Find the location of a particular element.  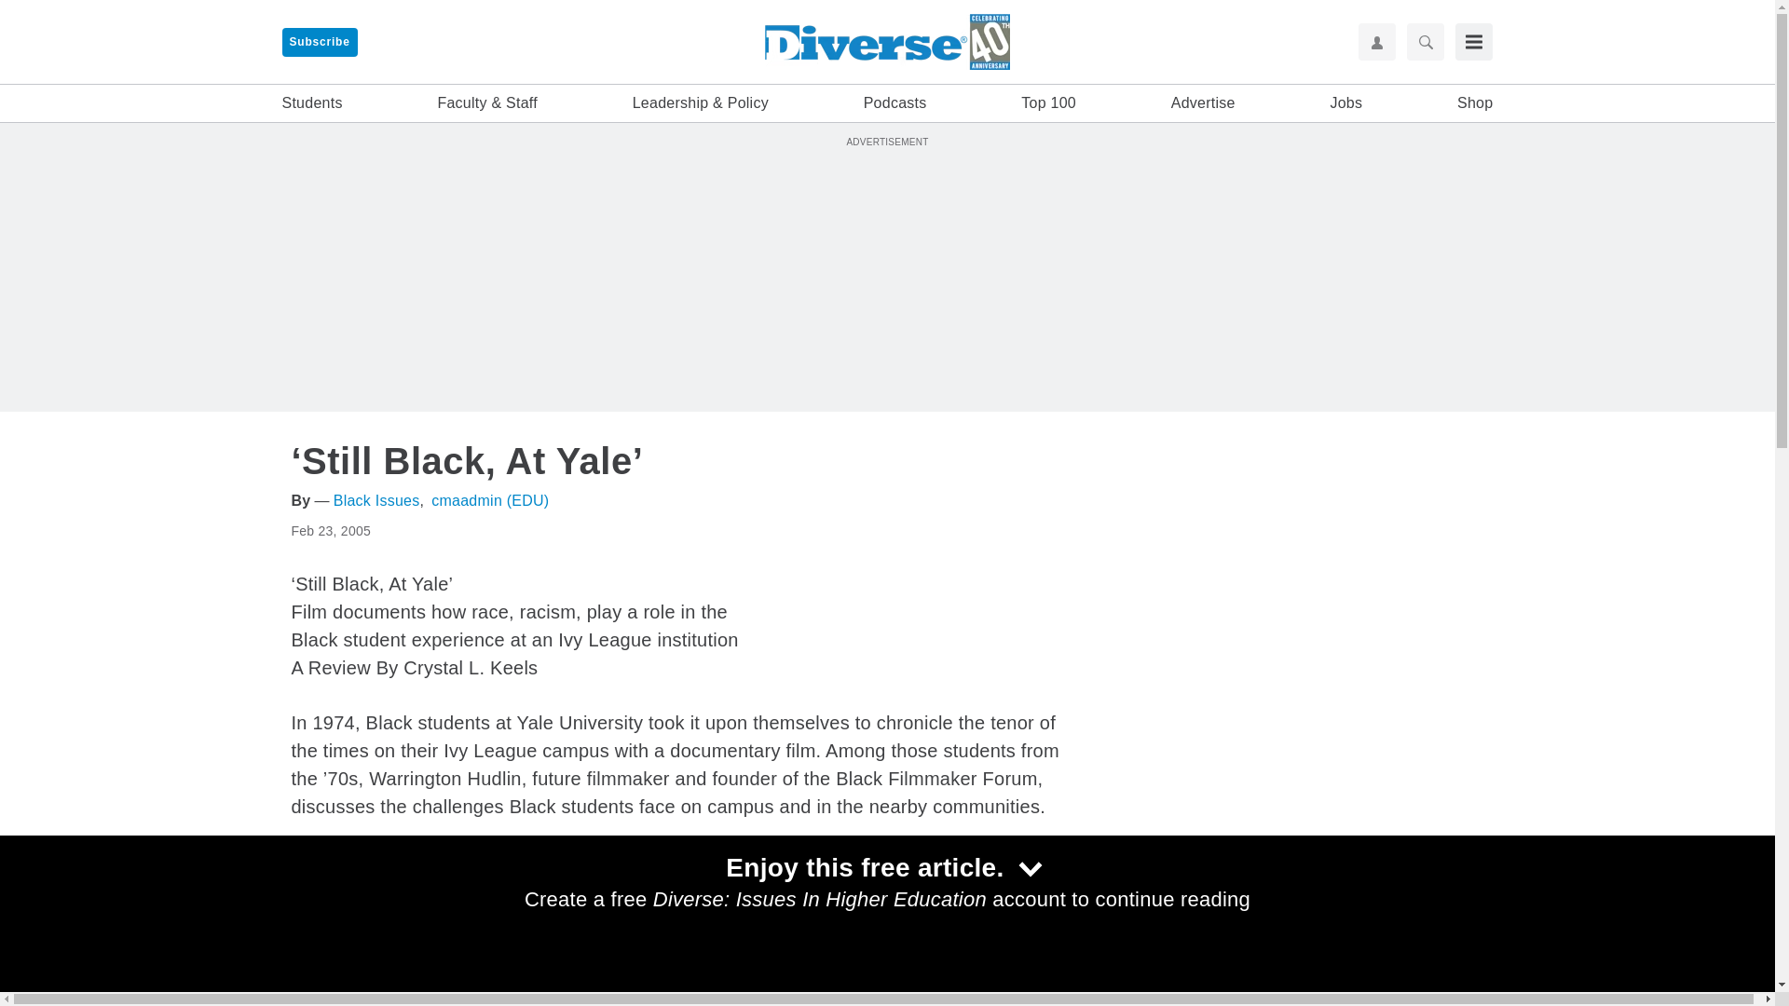

Top 100 is located at coordinates (1049, 103).